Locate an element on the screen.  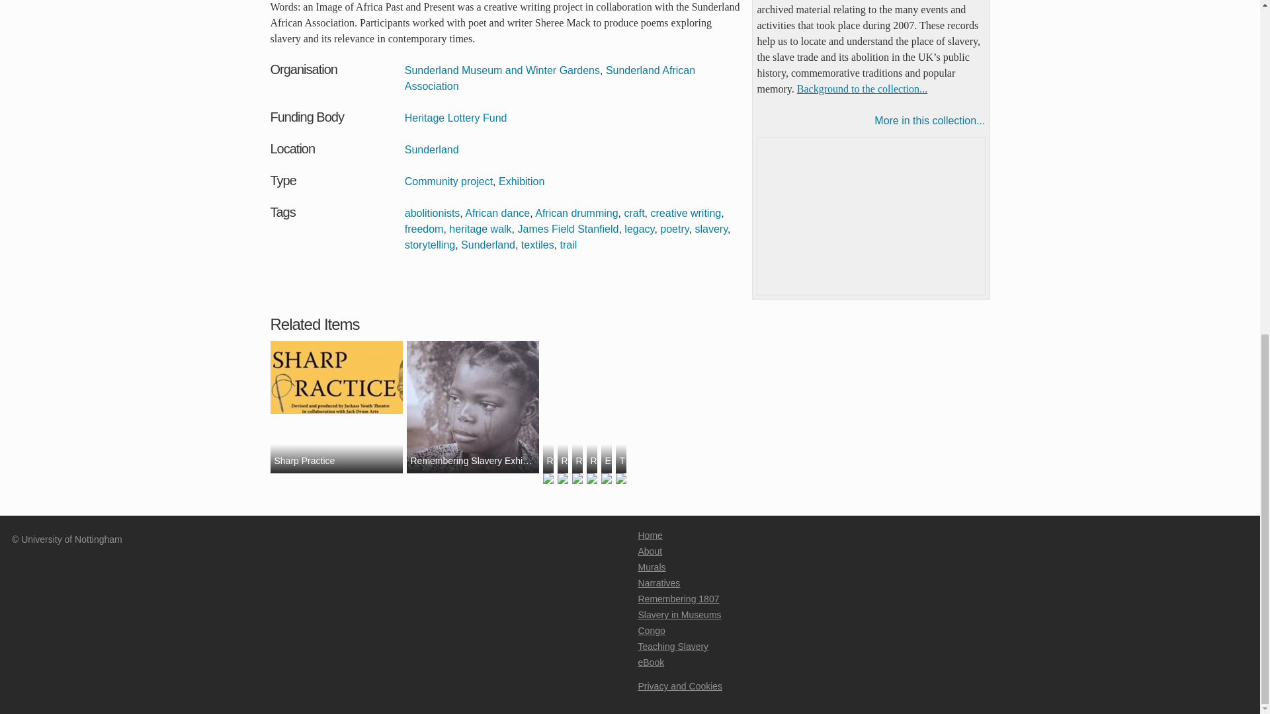
heritage walk is located at coordinates (480, 229).